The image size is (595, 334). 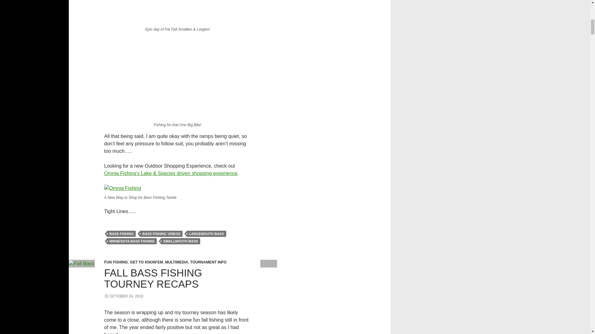 I want to click on FUN FISHING, so click(x=116, y=262).